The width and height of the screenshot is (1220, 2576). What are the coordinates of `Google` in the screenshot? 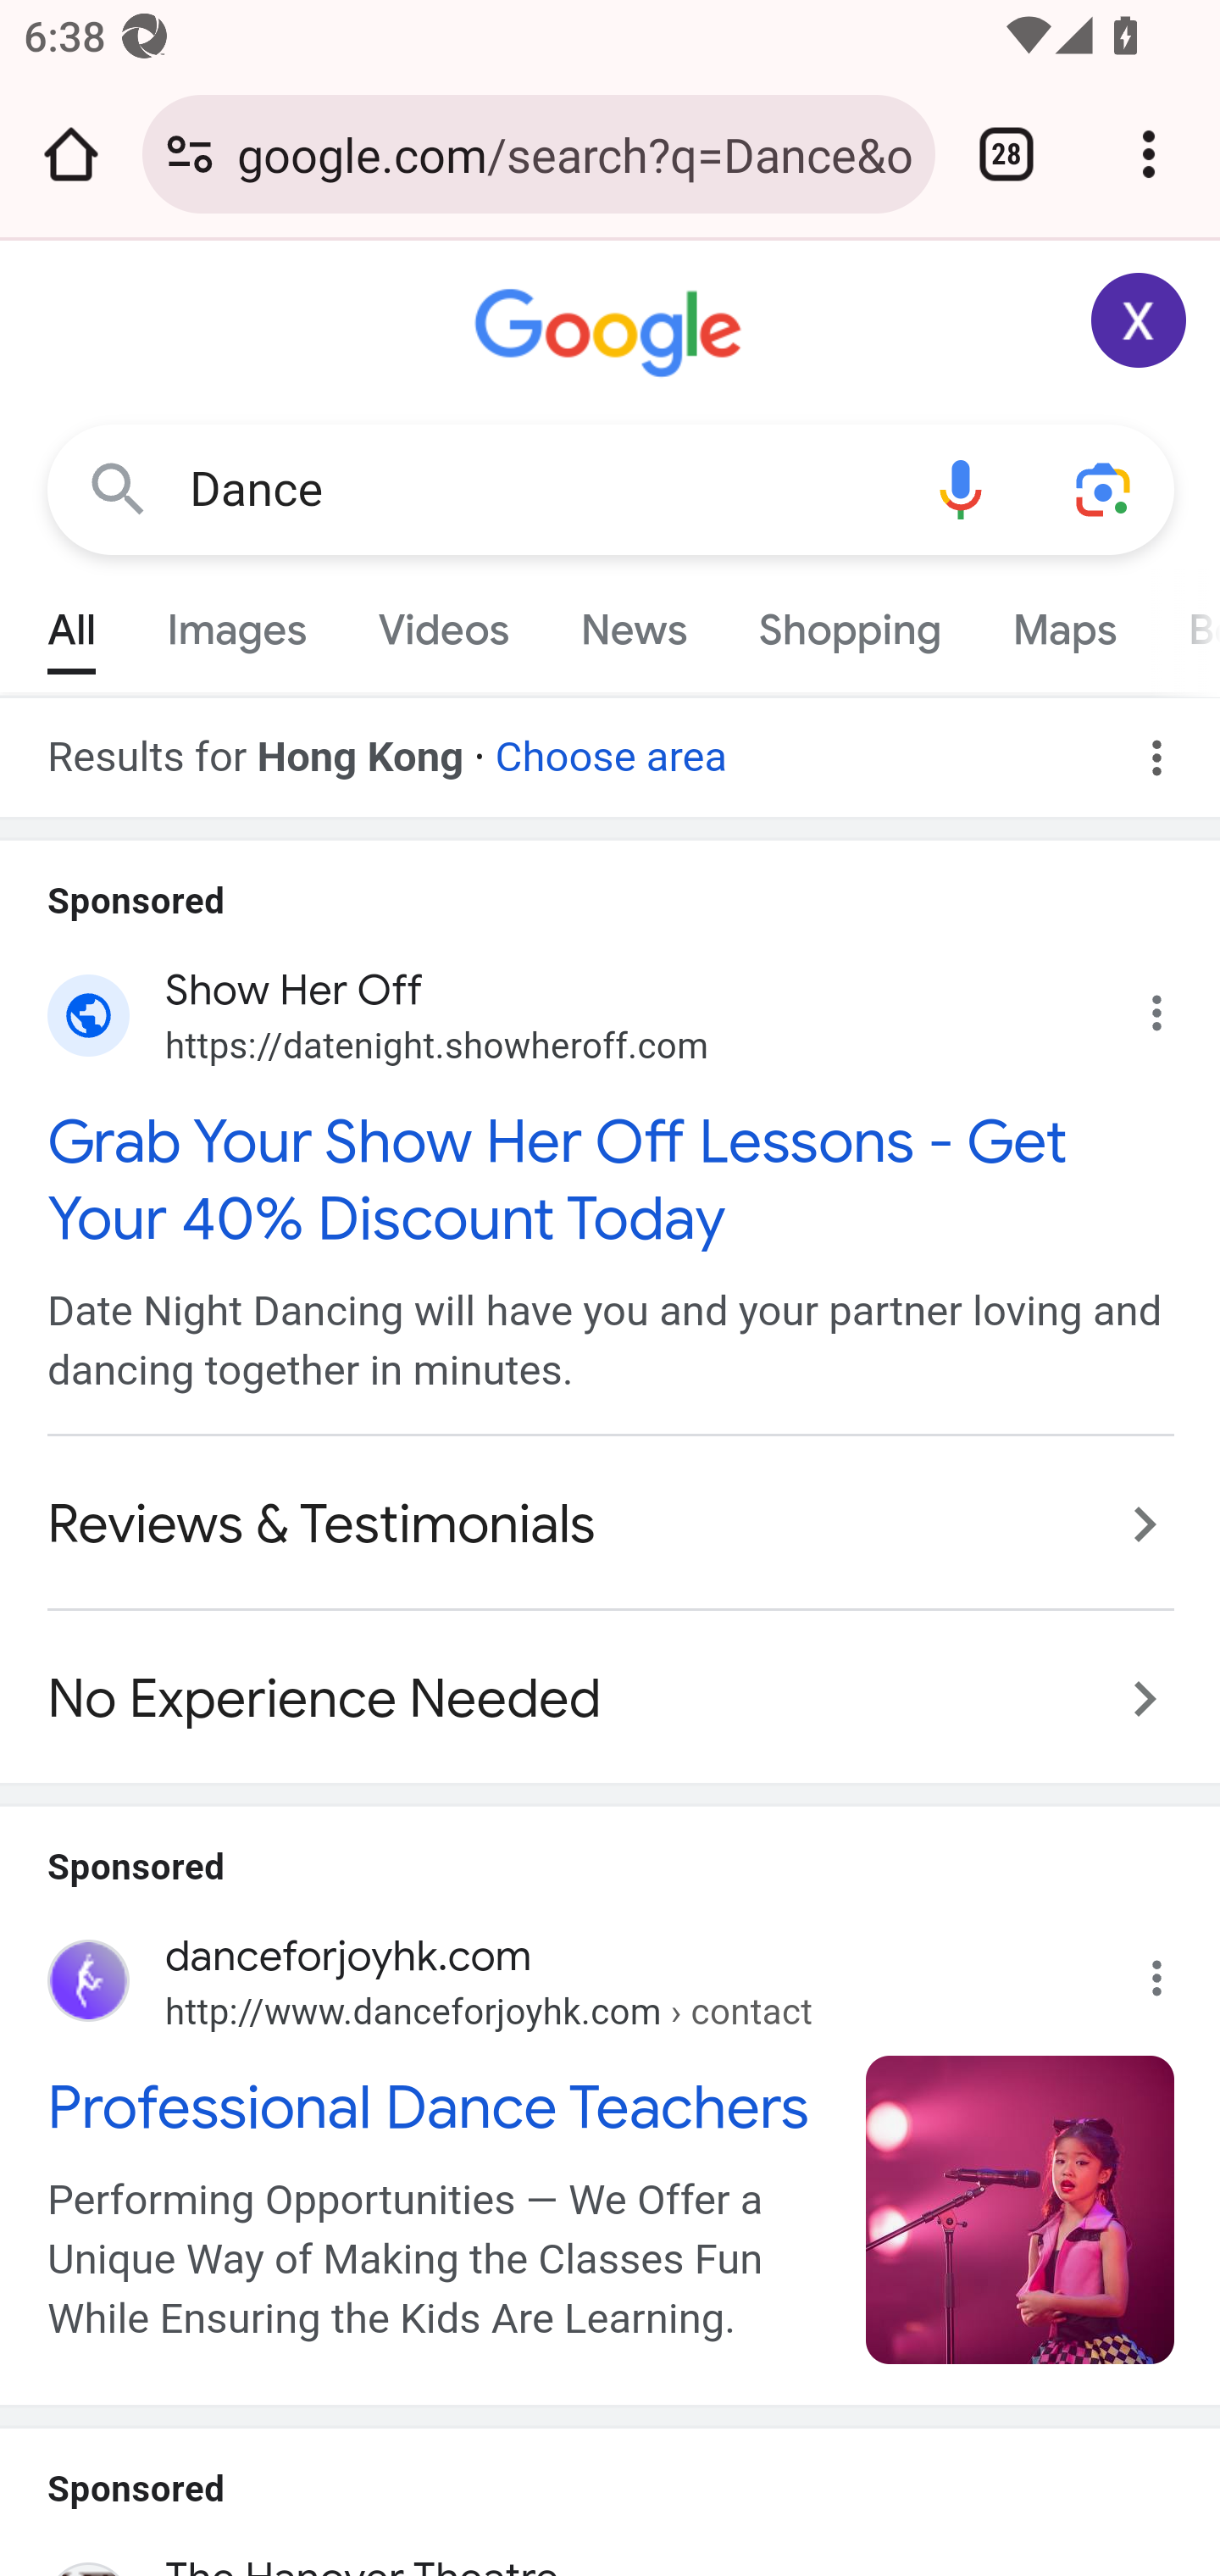 It's located at (612, 334).